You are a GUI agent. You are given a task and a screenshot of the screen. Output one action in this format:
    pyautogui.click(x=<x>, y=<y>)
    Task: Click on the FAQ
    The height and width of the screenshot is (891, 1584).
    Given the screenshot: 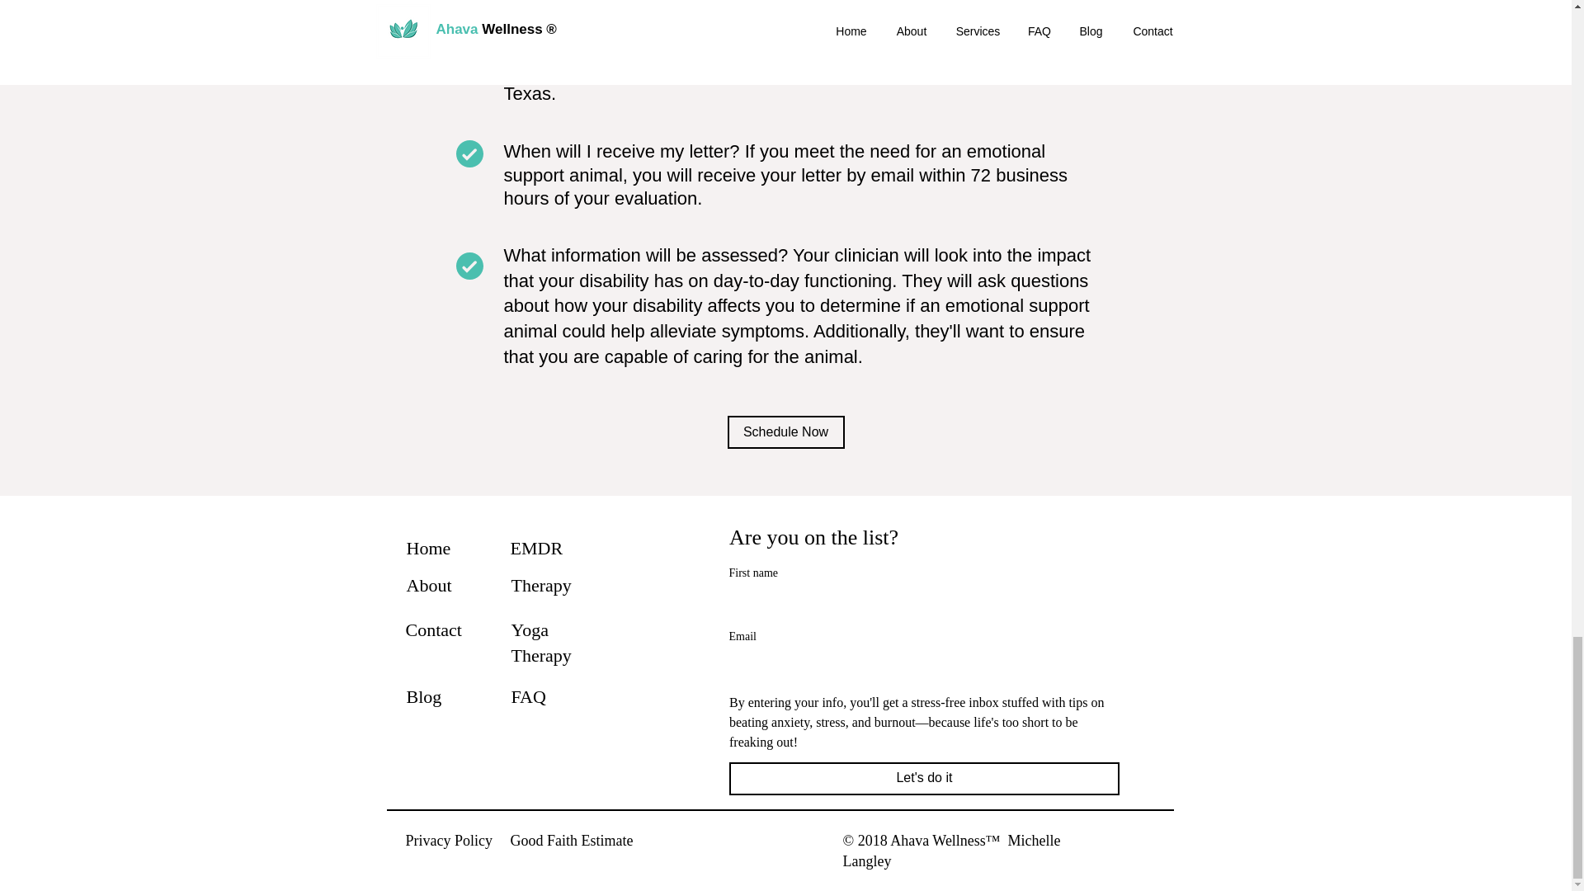 What is the action you would take?
    pyautogui.click(x=529, y=696)
    